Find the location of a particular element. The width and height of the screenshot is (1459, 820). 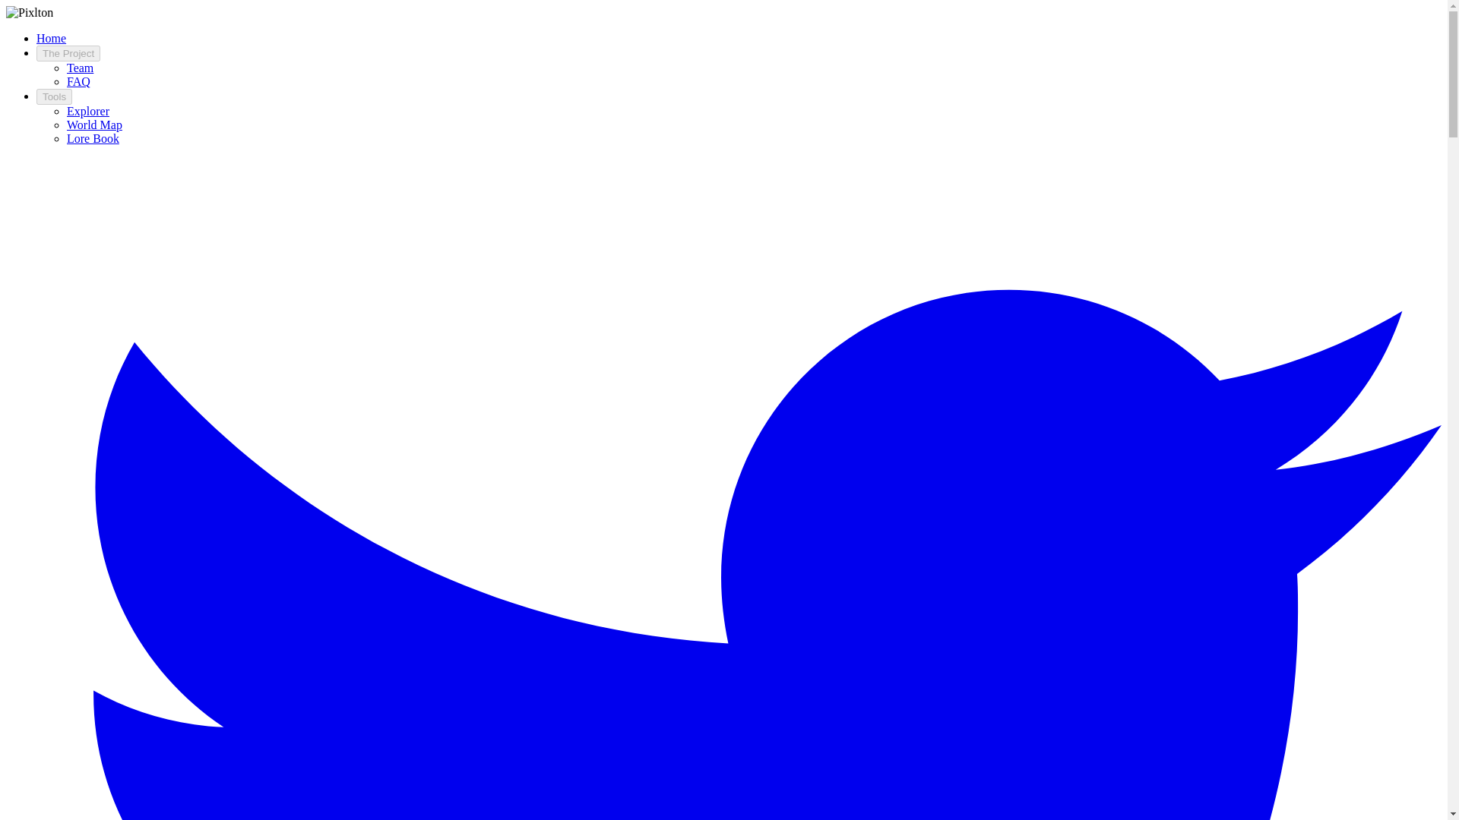

Tools is located at coordinates (54, 96).